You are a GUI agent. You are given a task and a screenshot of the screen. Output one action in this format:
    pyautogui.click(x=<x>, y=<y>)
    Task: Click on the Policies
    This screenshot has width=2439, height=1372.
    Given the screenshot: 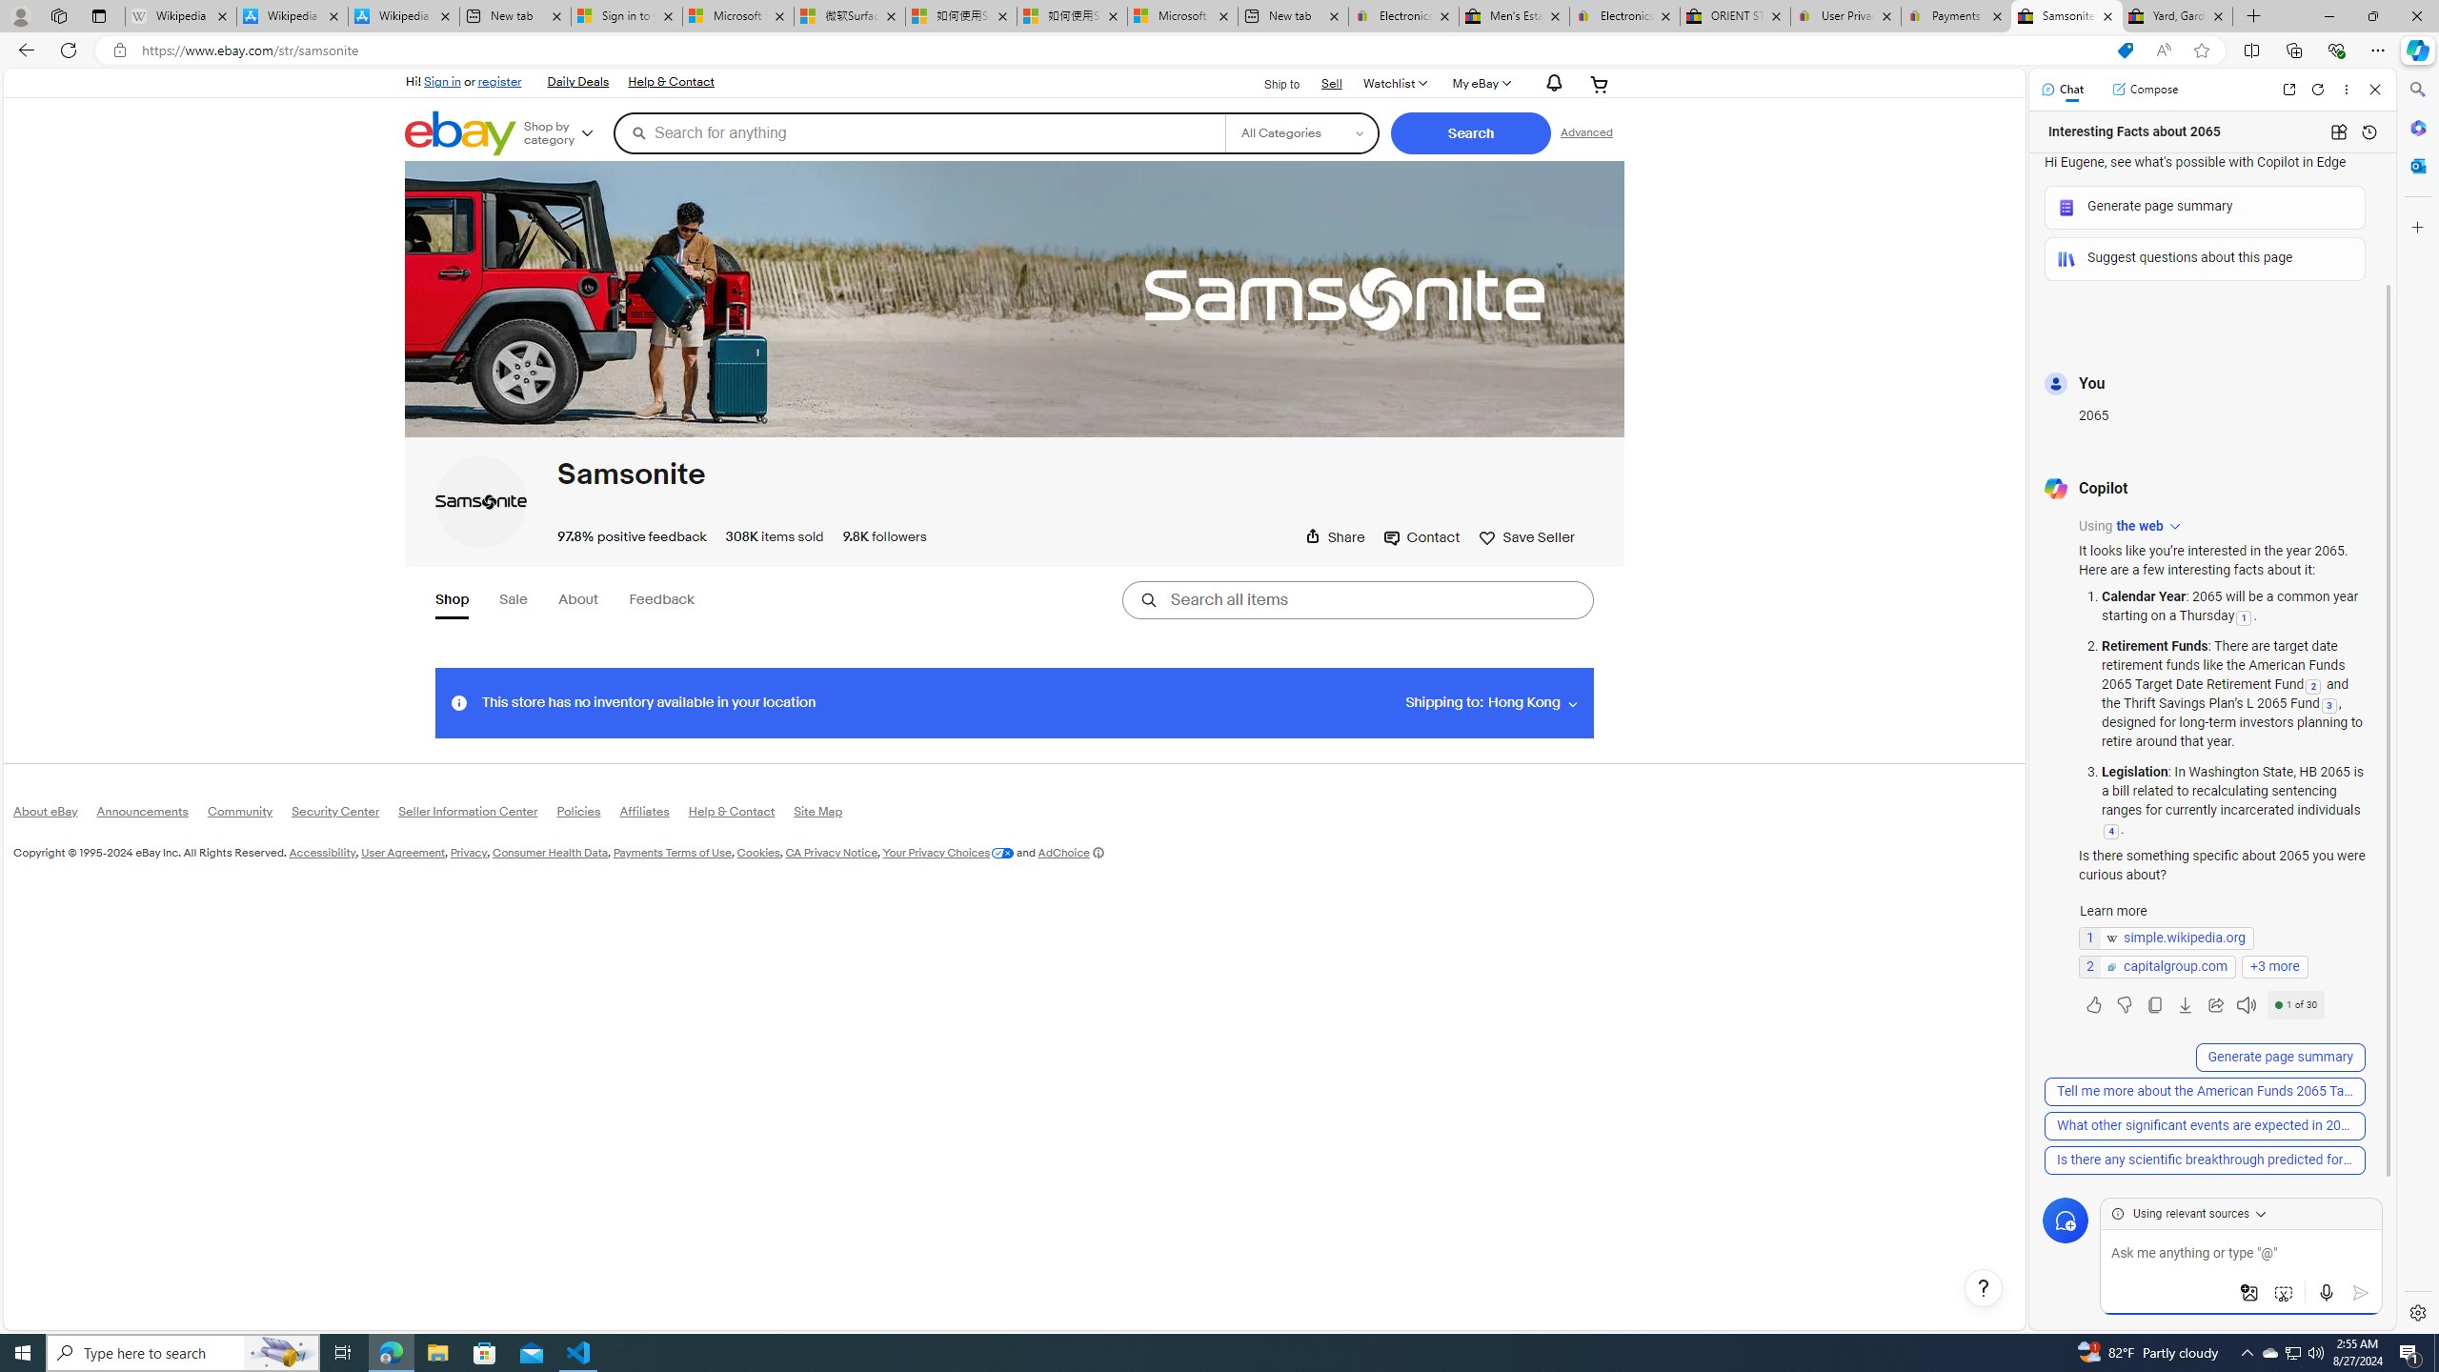 What is the action you would take?
    pyautogui.click(x=587, y=815)
    